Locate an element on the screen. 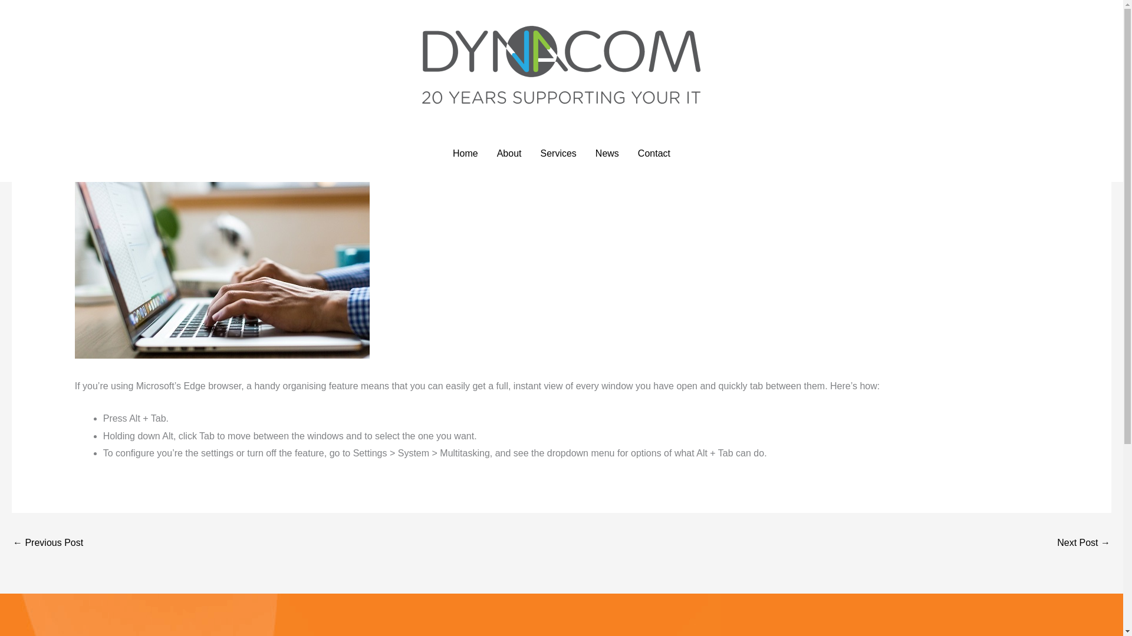  Home is located at coordinates (466, 153).